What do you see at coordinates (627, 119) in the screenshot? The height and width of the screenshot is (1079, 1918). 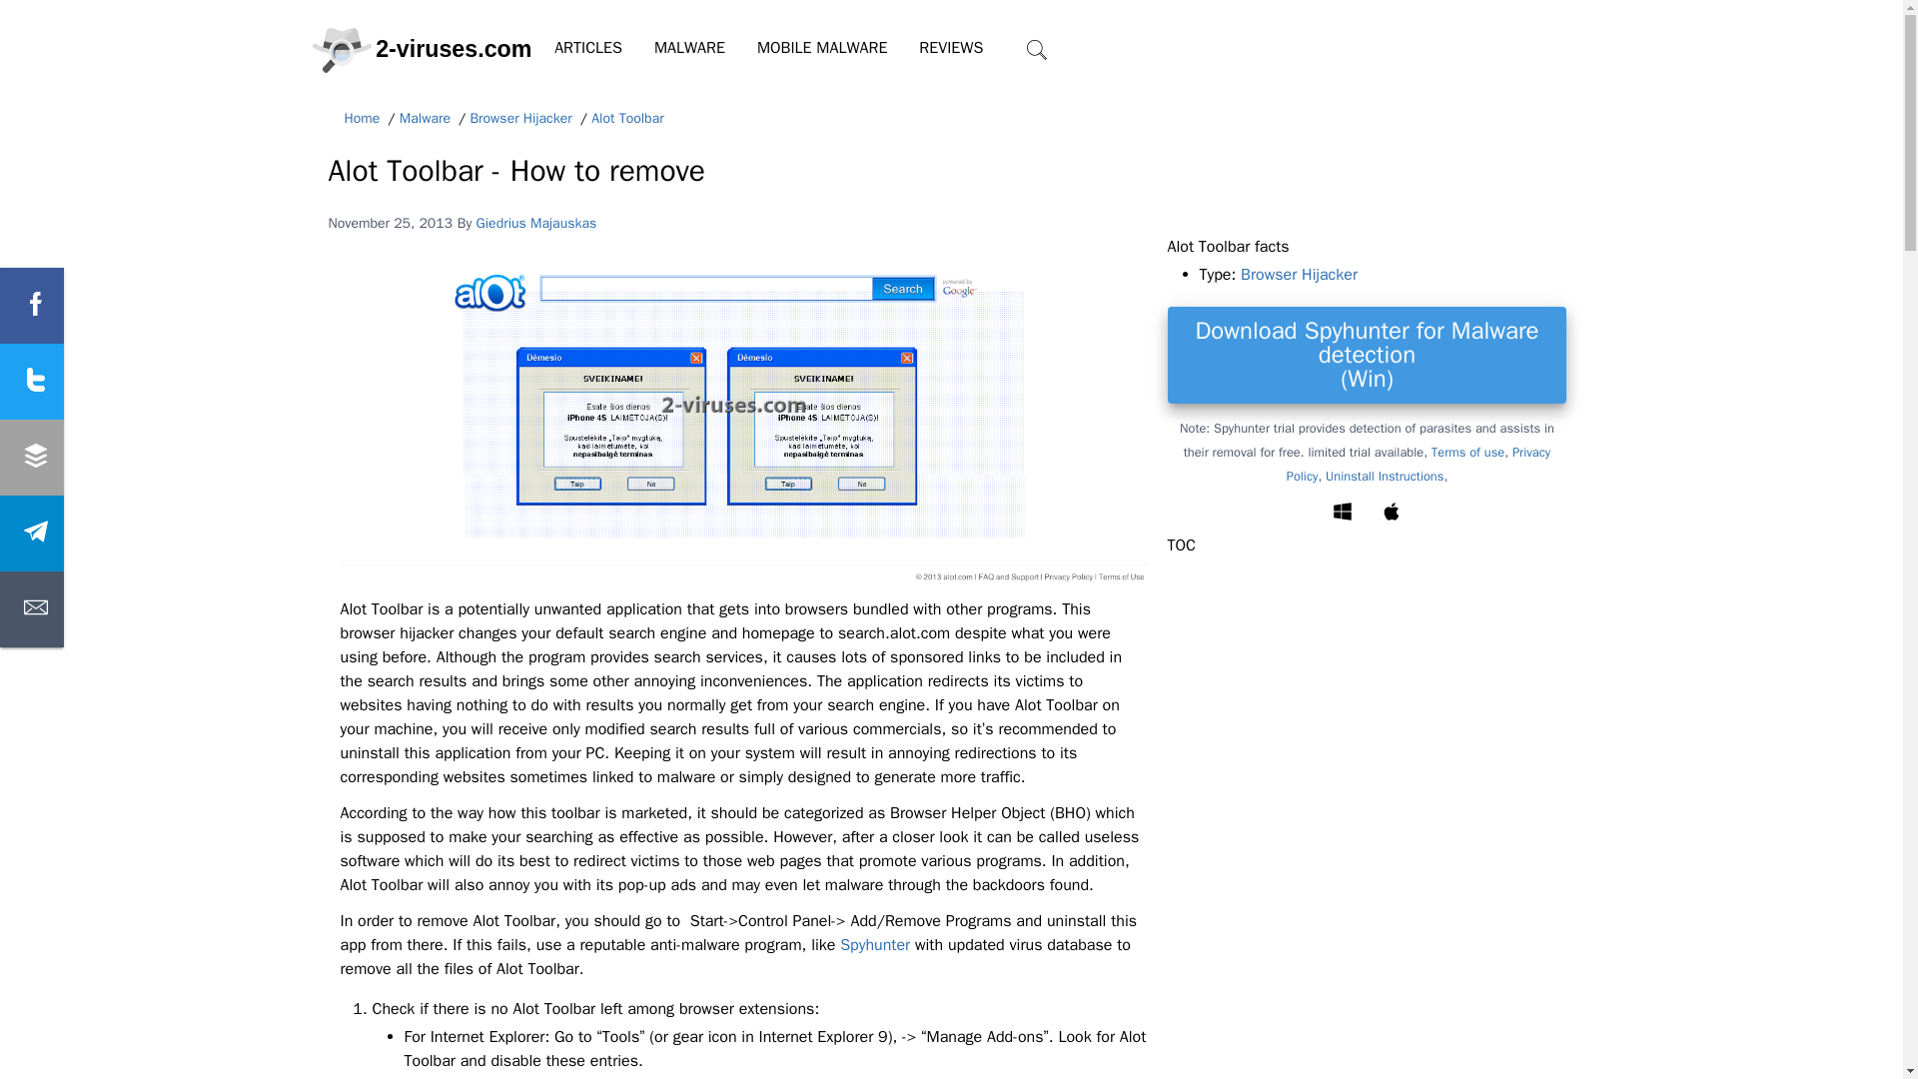 I see `Alot Toolbar` at bounding box center [627, 119].